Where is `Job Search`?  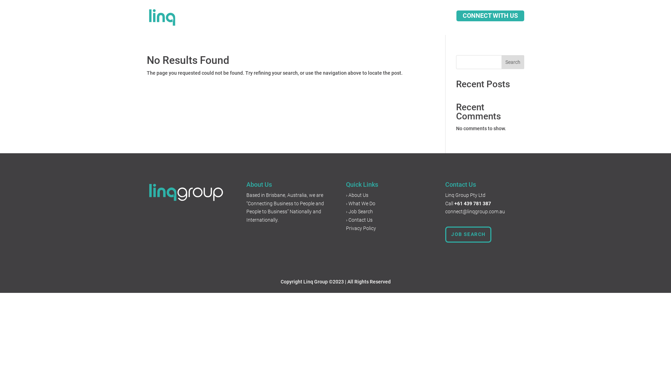 Job Search is located at coordinates (324, 19).